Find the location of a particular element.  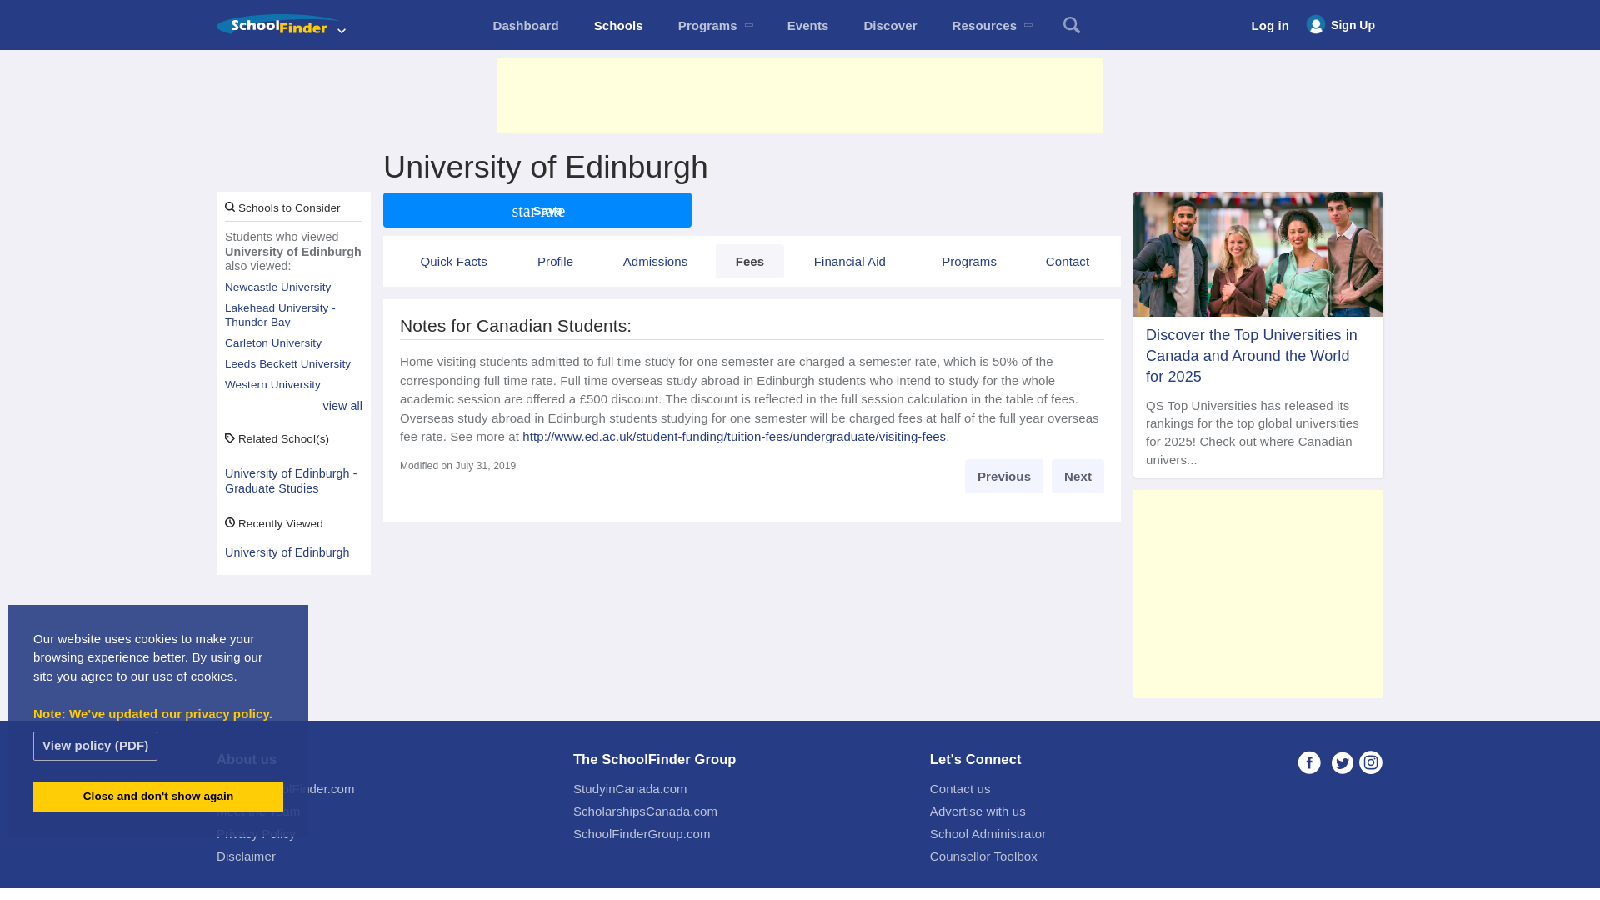

Save is located at coordinates (537, 210).